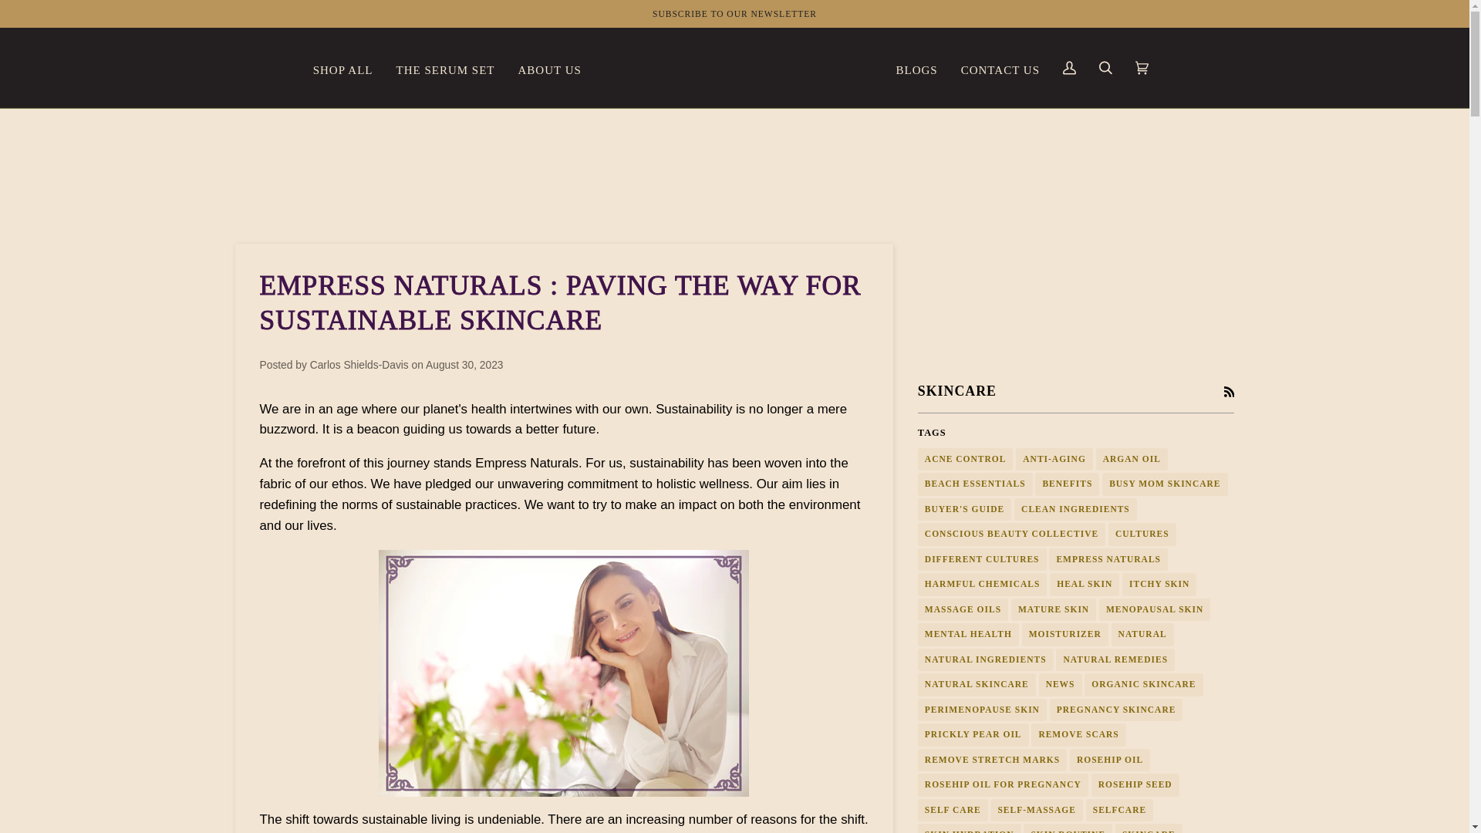 The height and width of the screenshot is (833, 1481). I want to click on My Account, so click(1069, 68).